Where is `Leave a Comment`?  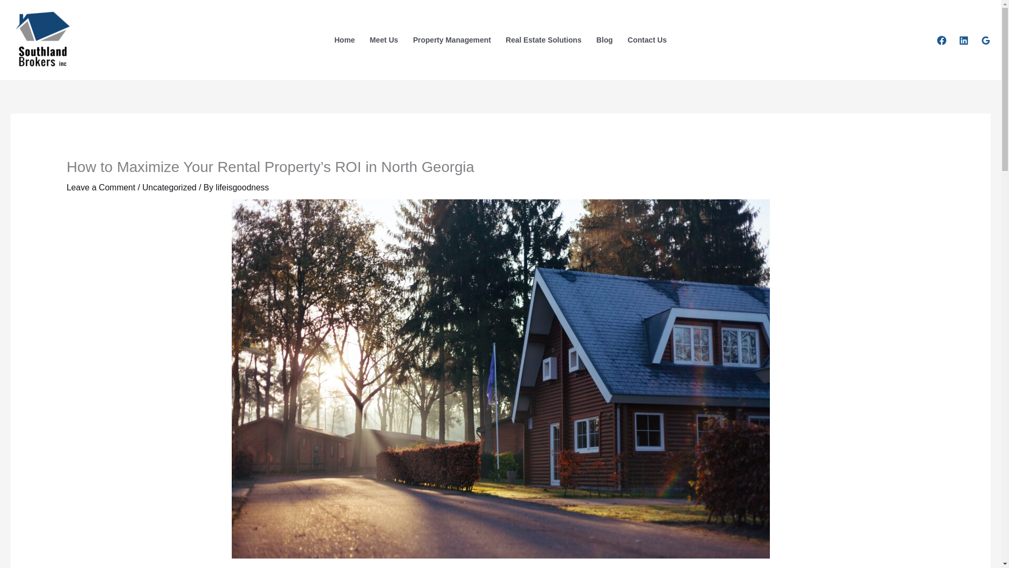
Leave a Comment is located at coordinates (101, 187).